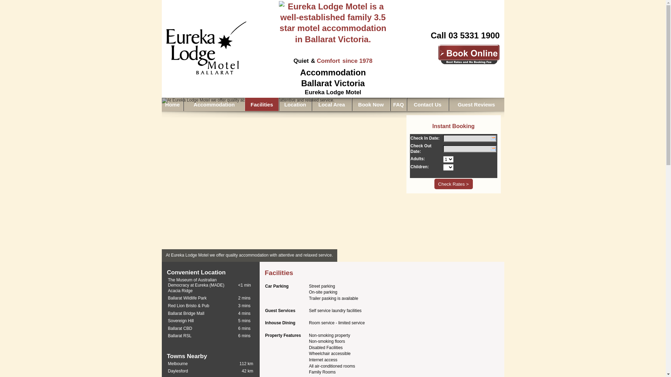 This screenshot has height=377, width=671. Describe the element at coordinates (427, 104) in the screenshot. I see `Contact Us` at that location.